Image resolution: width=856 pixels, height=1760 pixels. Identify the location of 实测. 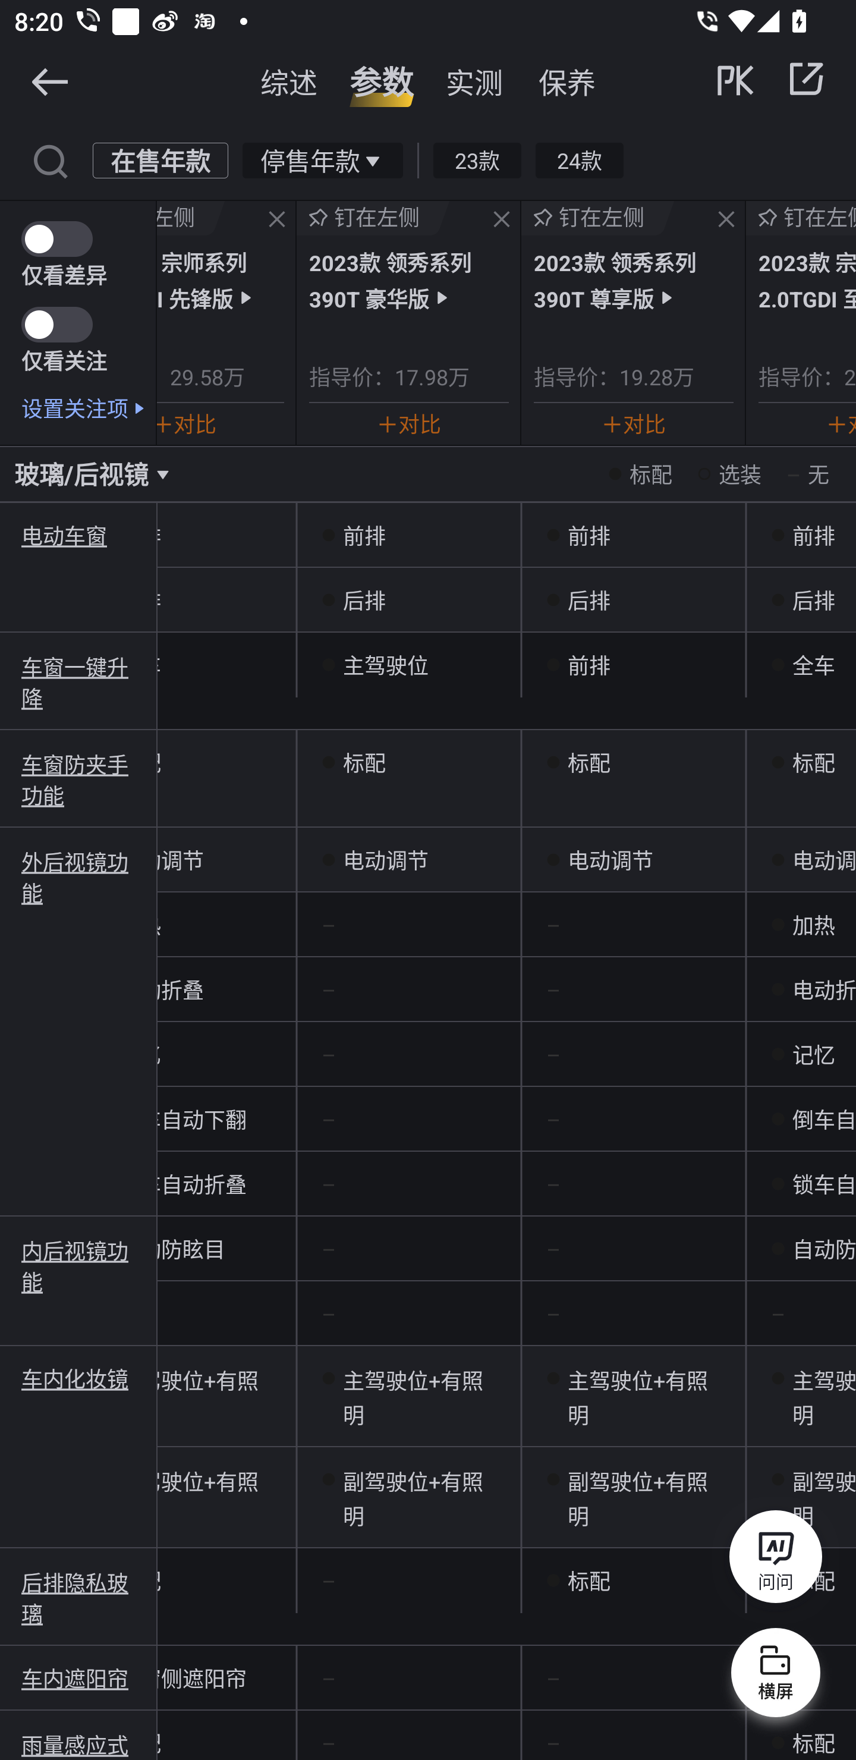
(474, 81).